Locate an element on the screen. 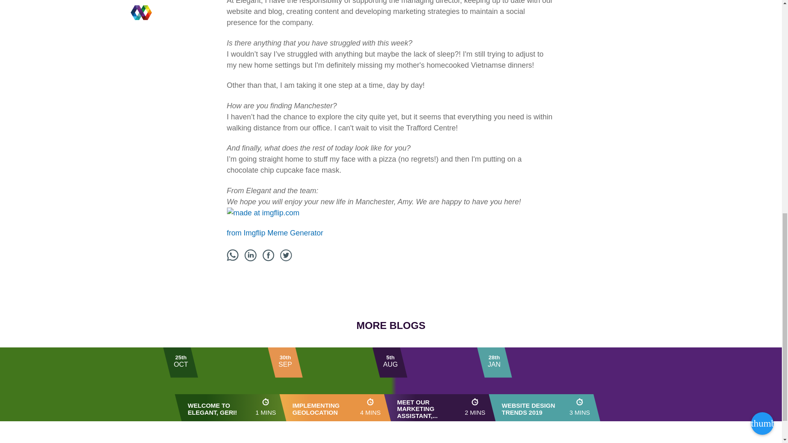 This screenshot has height=443, width=788. LinkedIn is located at coordinates (286, 256).